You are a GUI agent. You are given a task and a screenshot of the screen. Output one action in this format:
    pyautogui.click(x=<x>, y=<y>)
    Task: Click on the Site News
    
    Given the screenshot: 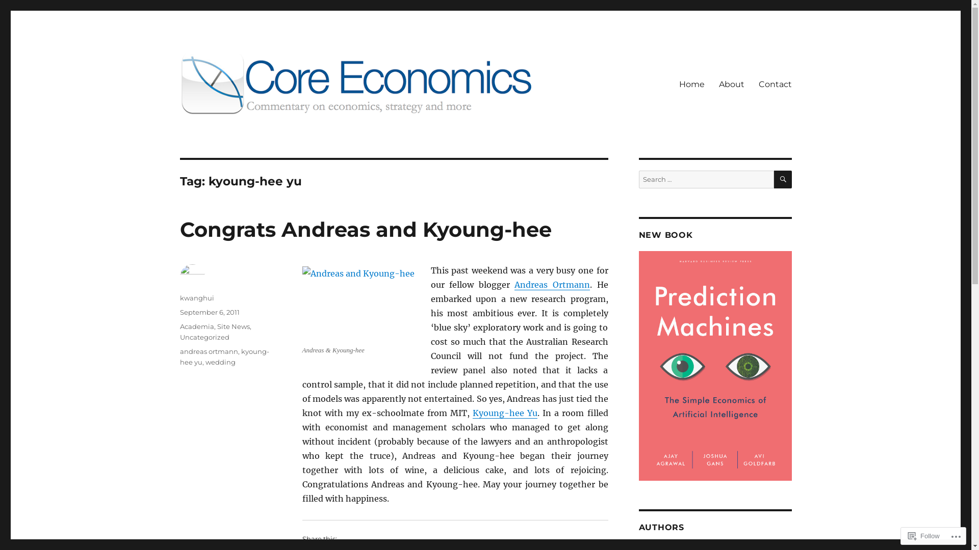 What is the action you would take?
    pyautogui.click(x=234, y=326)
    